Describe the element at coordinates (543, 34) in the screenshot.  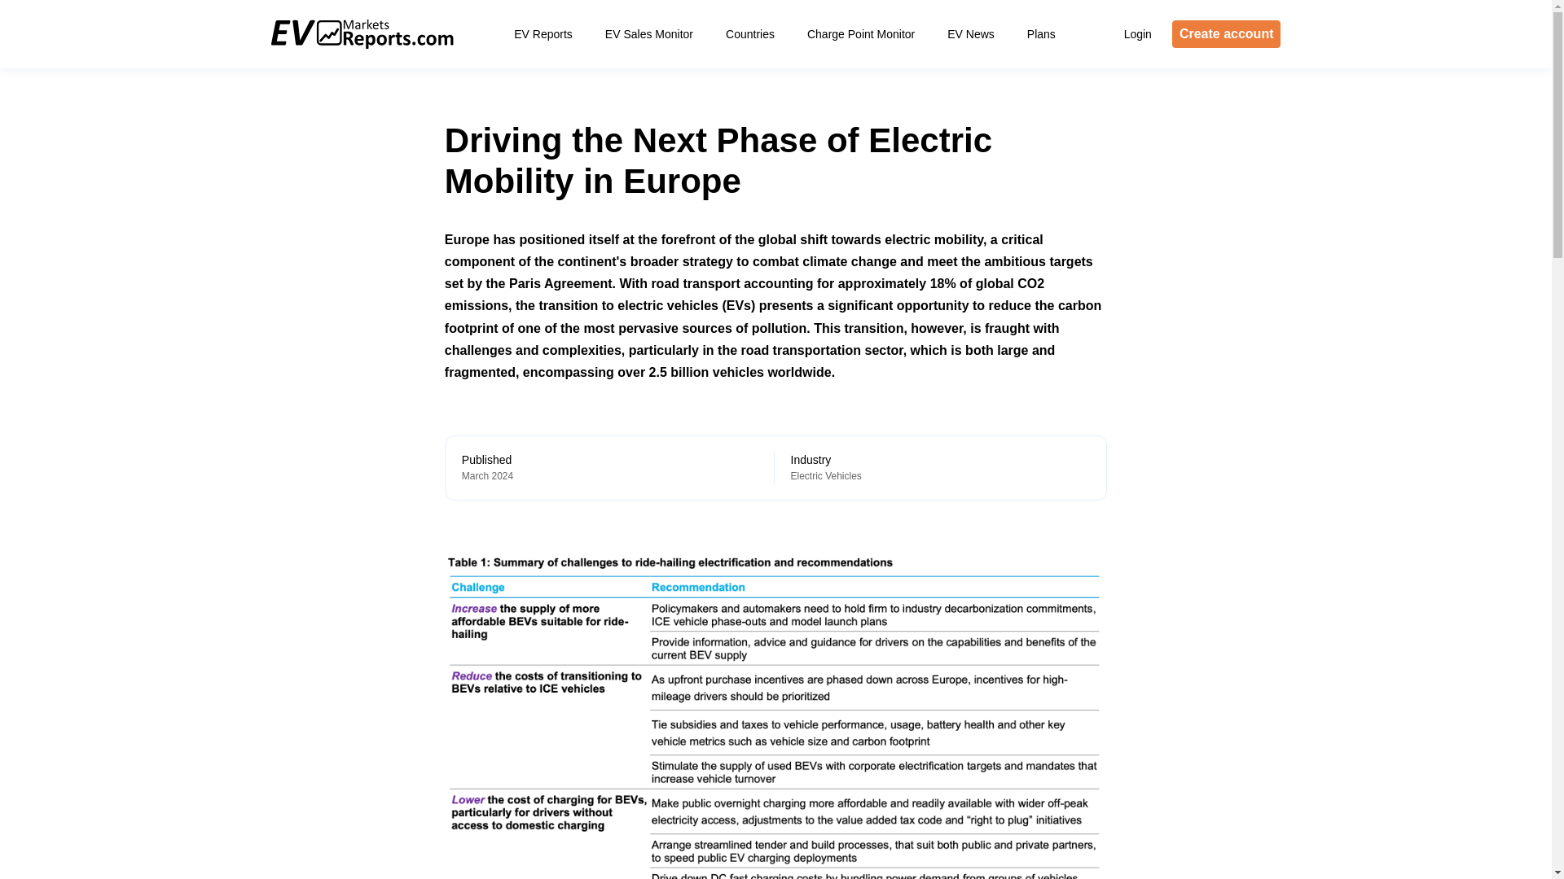
I see `EV Reports` at that location.